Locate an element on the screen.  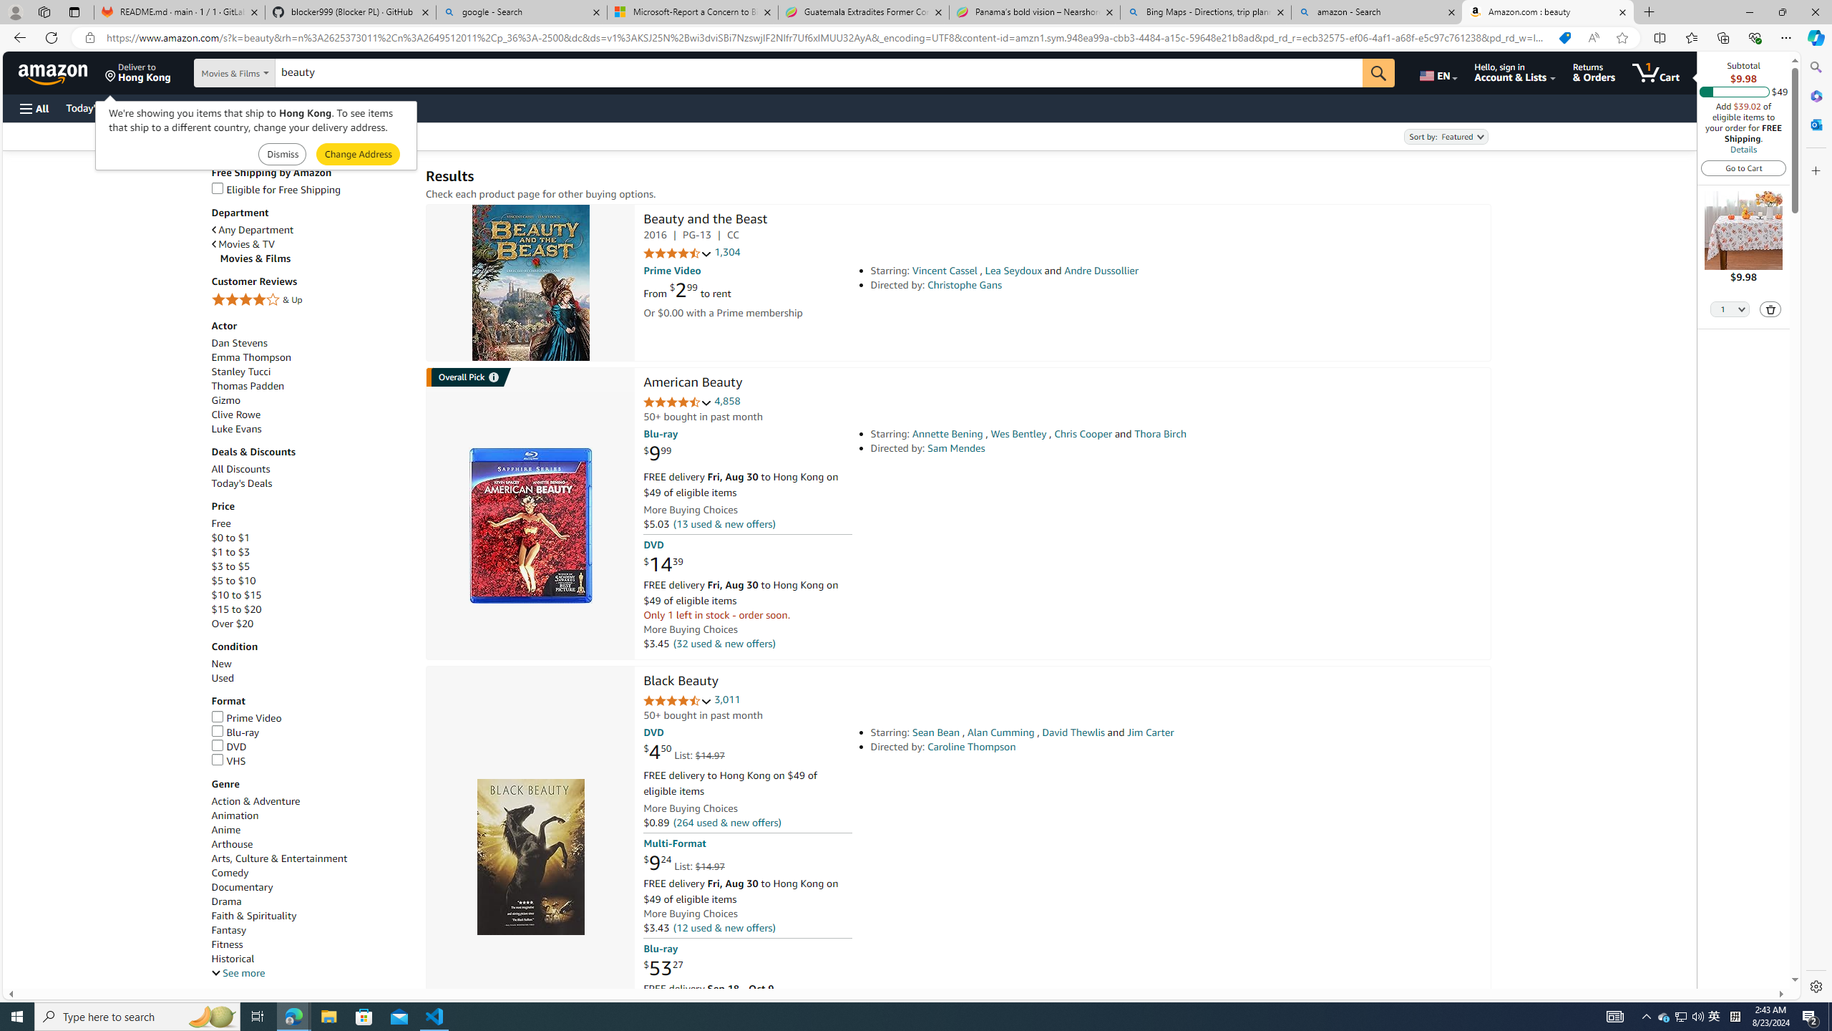
amazon - Search is located at coordinates (1378, 12).